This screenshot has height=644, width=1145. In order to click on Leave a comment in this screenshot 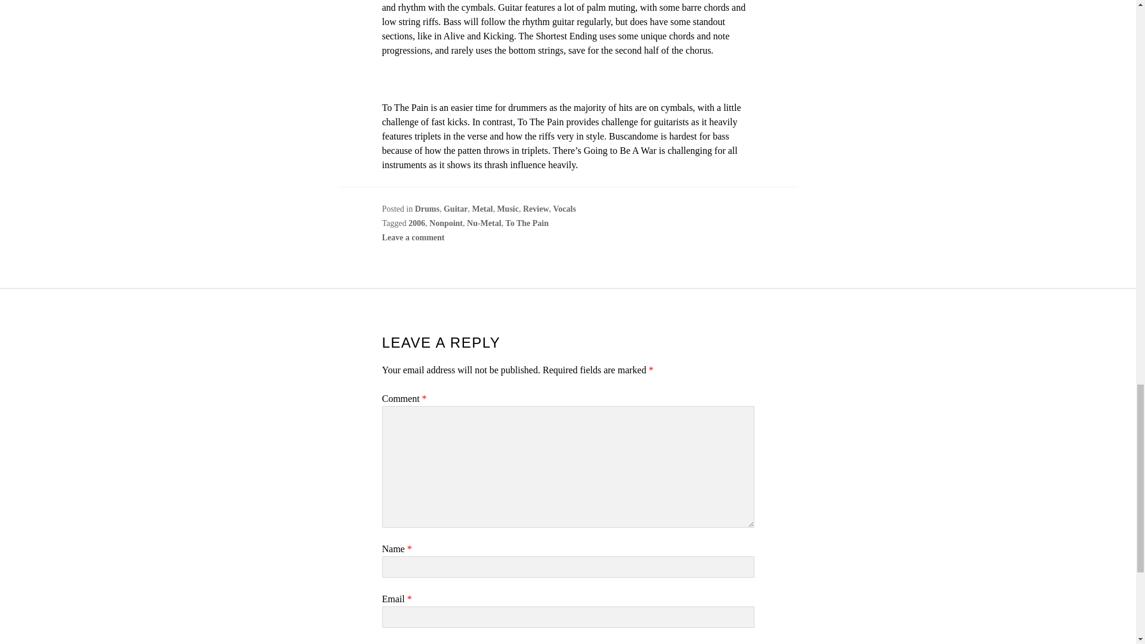, I will do `click(413, 237)`.